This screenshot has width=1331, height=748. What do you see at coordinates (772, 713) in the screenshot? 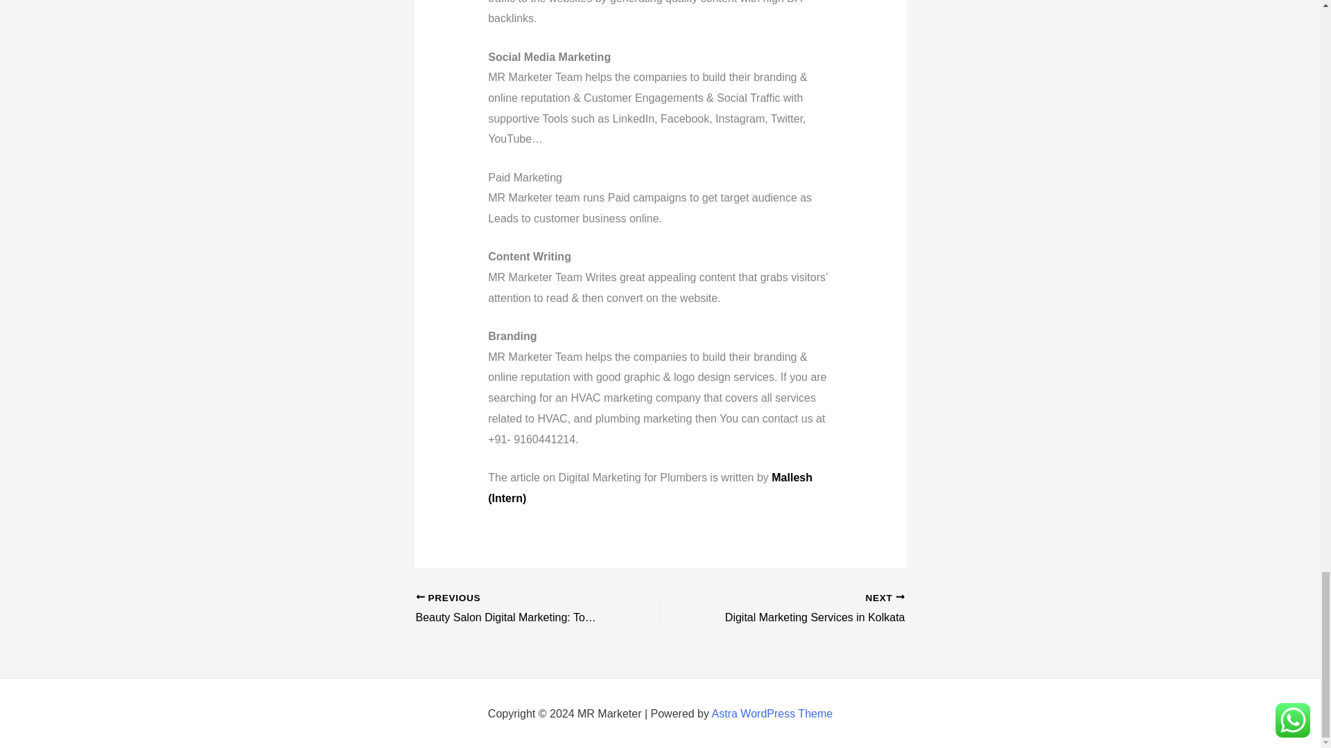
I see `Beauty Salon Digital Marketing: Top 5 Tips` at bounding box center [772, 713].